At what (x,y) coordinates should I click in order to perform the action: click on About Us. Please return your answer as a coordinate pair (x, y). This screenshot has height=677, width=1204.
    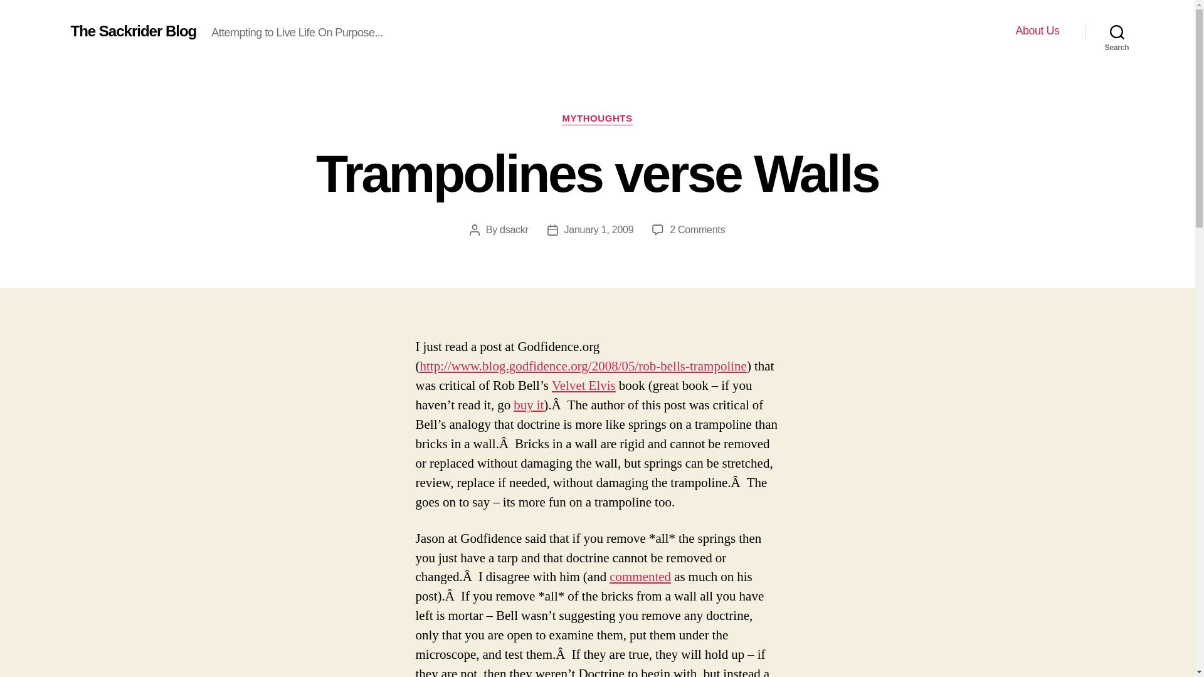
    Looking at the image, I should click on (133, 31).